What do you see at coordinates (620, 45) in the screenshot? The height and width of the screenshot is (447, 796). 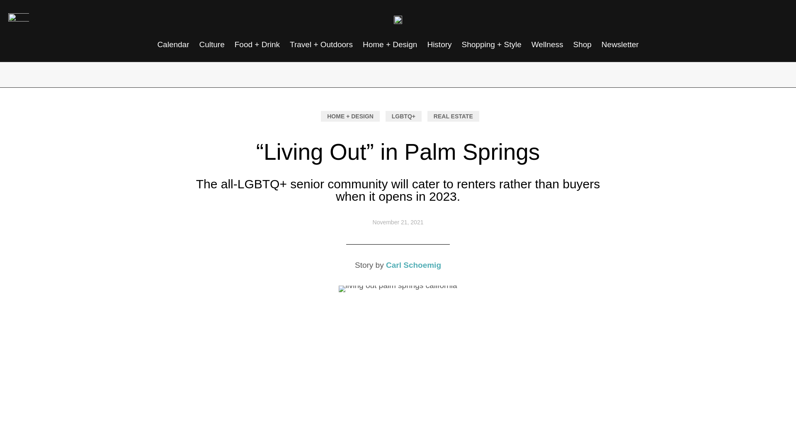 I see `Newsletter` at bounding box center [620, 45].